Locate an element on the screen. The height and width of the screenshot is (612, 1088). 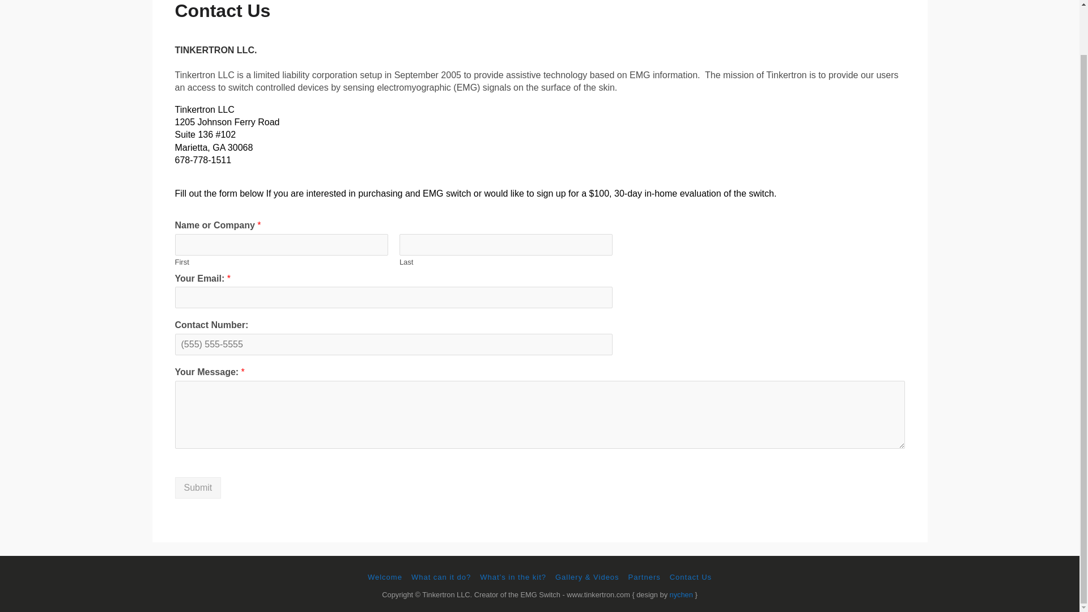
Submit is located at coordinates (197, 488).